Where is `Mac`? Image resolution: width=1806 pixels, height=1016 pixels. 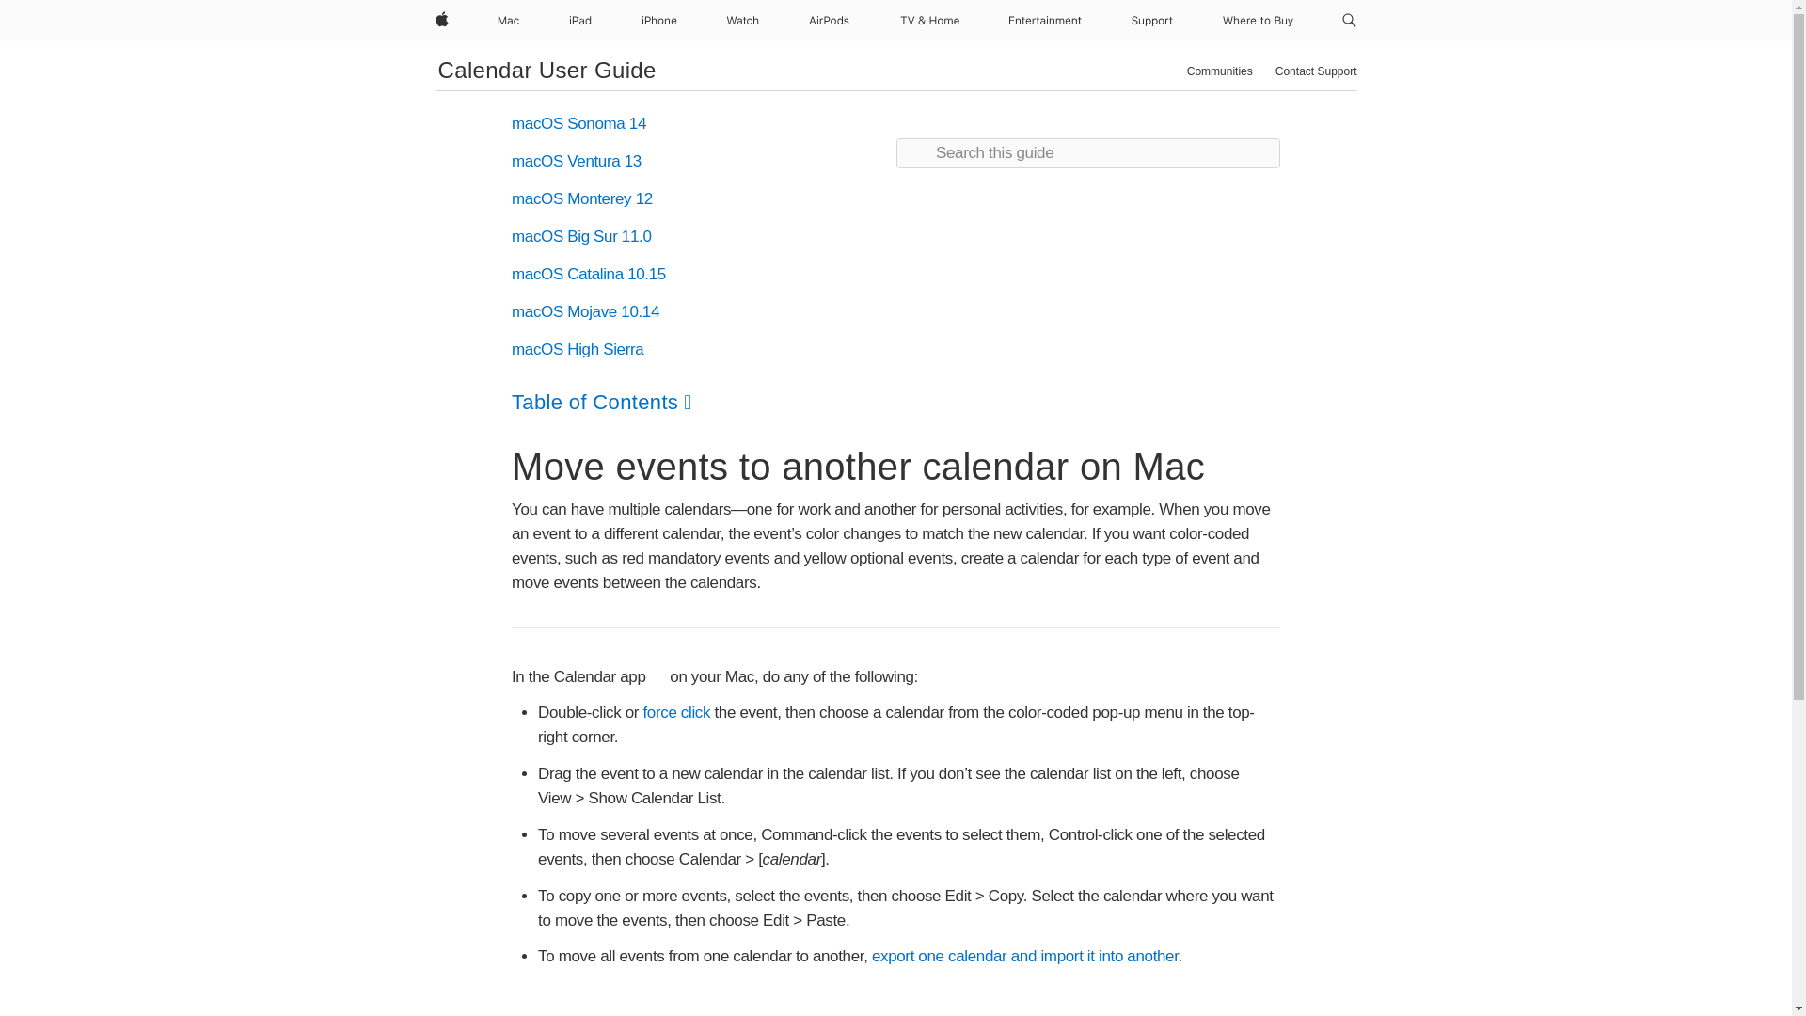 Mac is located at coordinates (508, 21).